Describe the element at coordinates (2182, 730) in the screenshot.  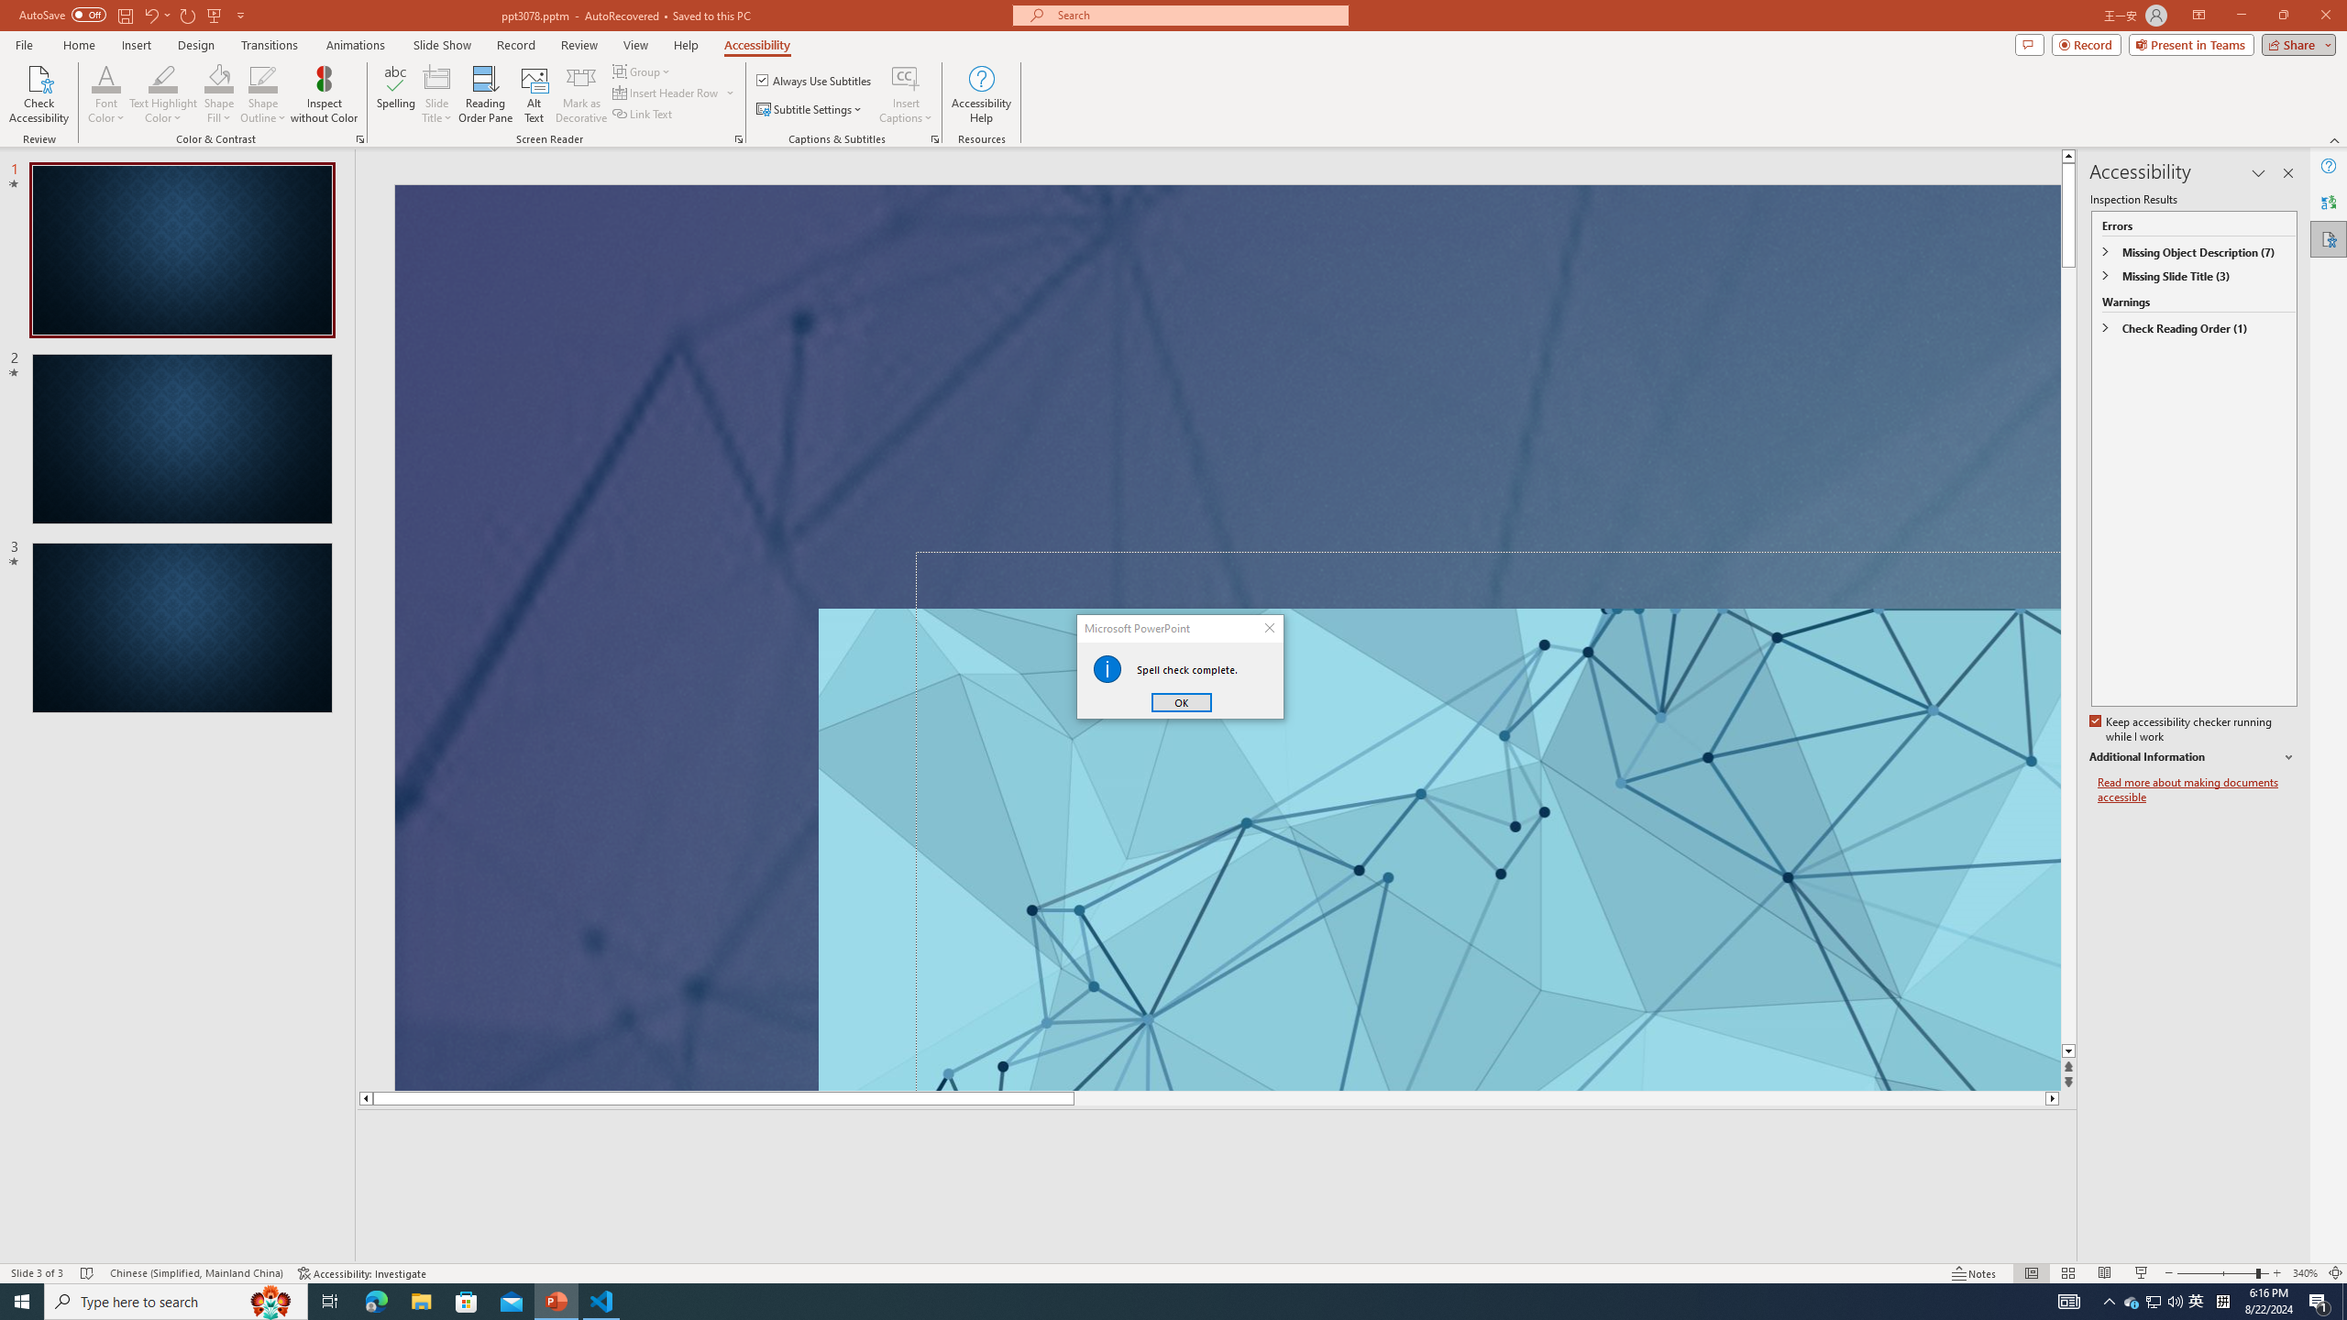
I see `Keep accessibility checker running while I work` at that location.